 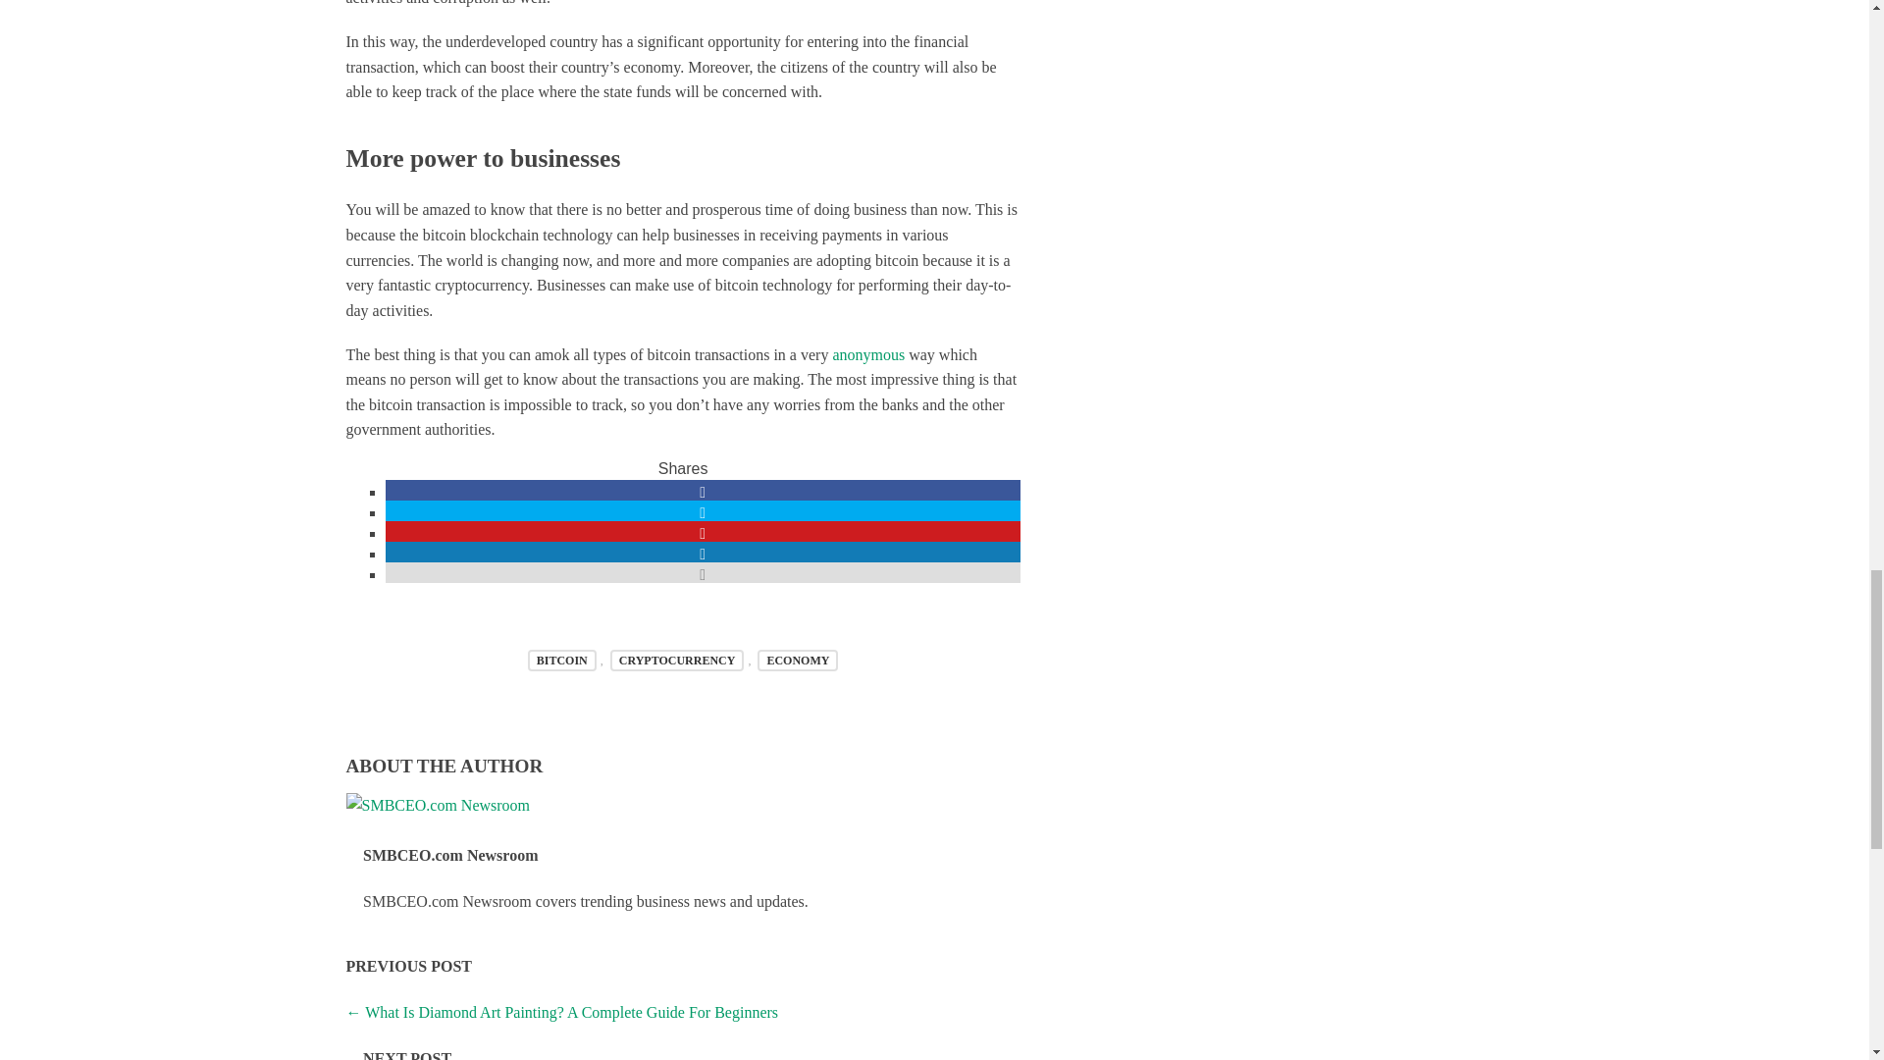 I want to click on anonymous, so click(x=867, y=355).